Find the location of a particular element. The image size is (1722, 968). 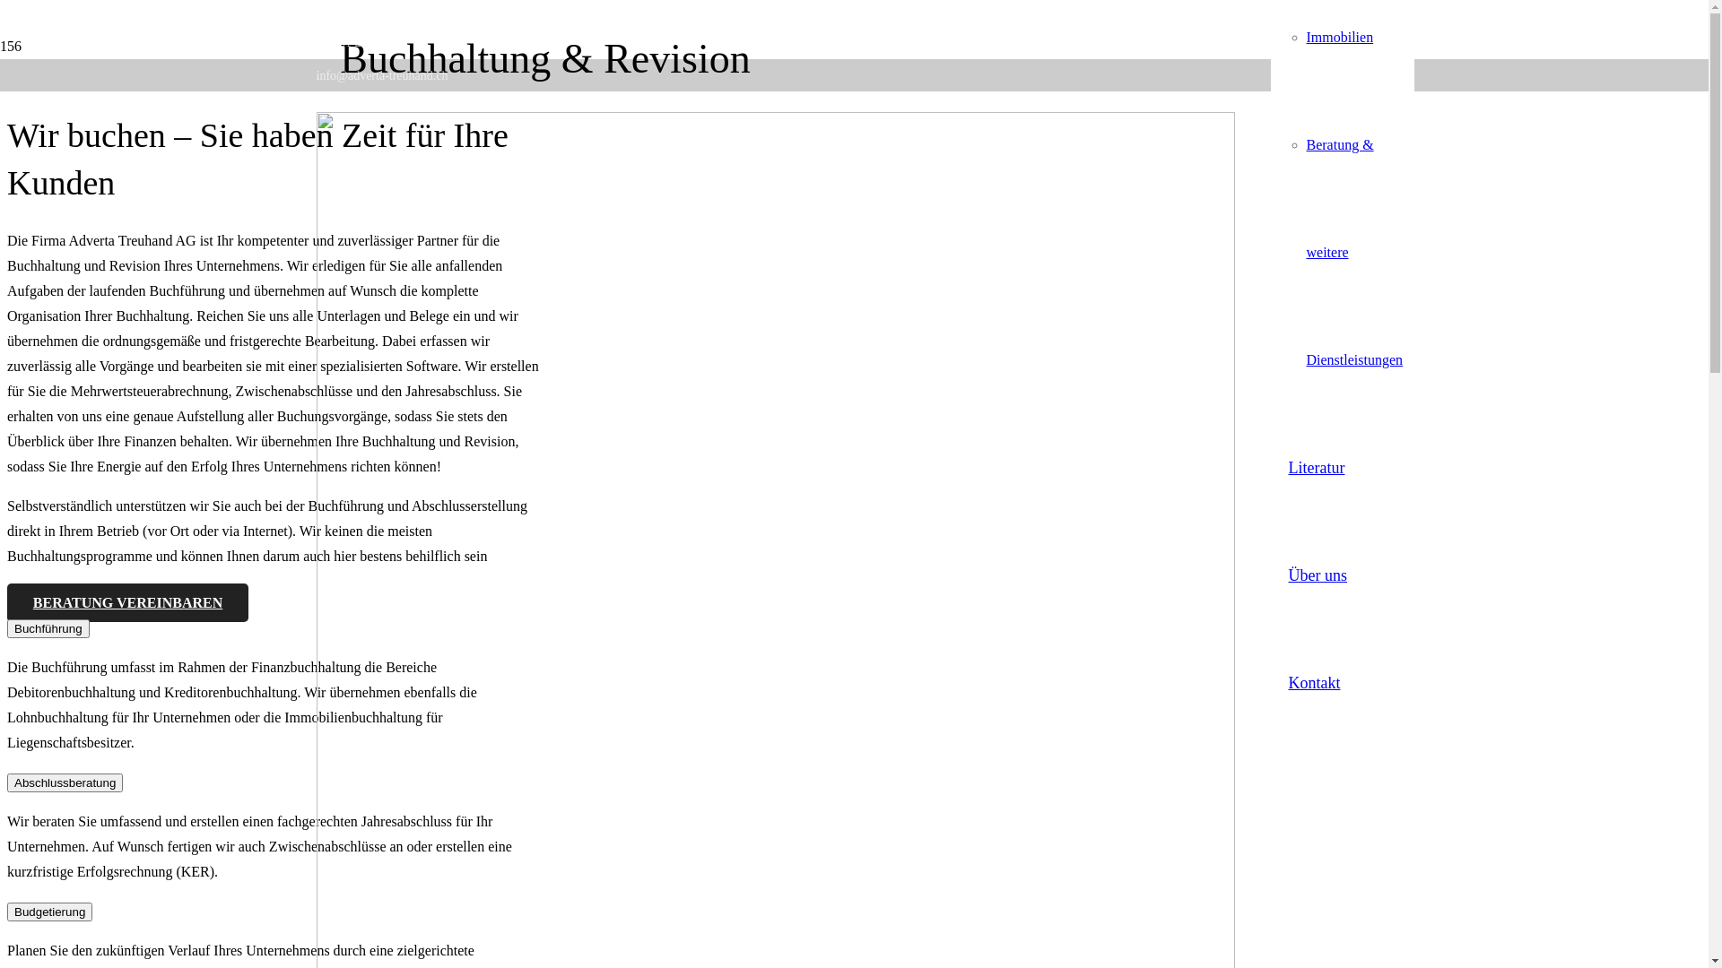

Beratung & weitere Dienstleistungen is located at coordinates (1354, 253).